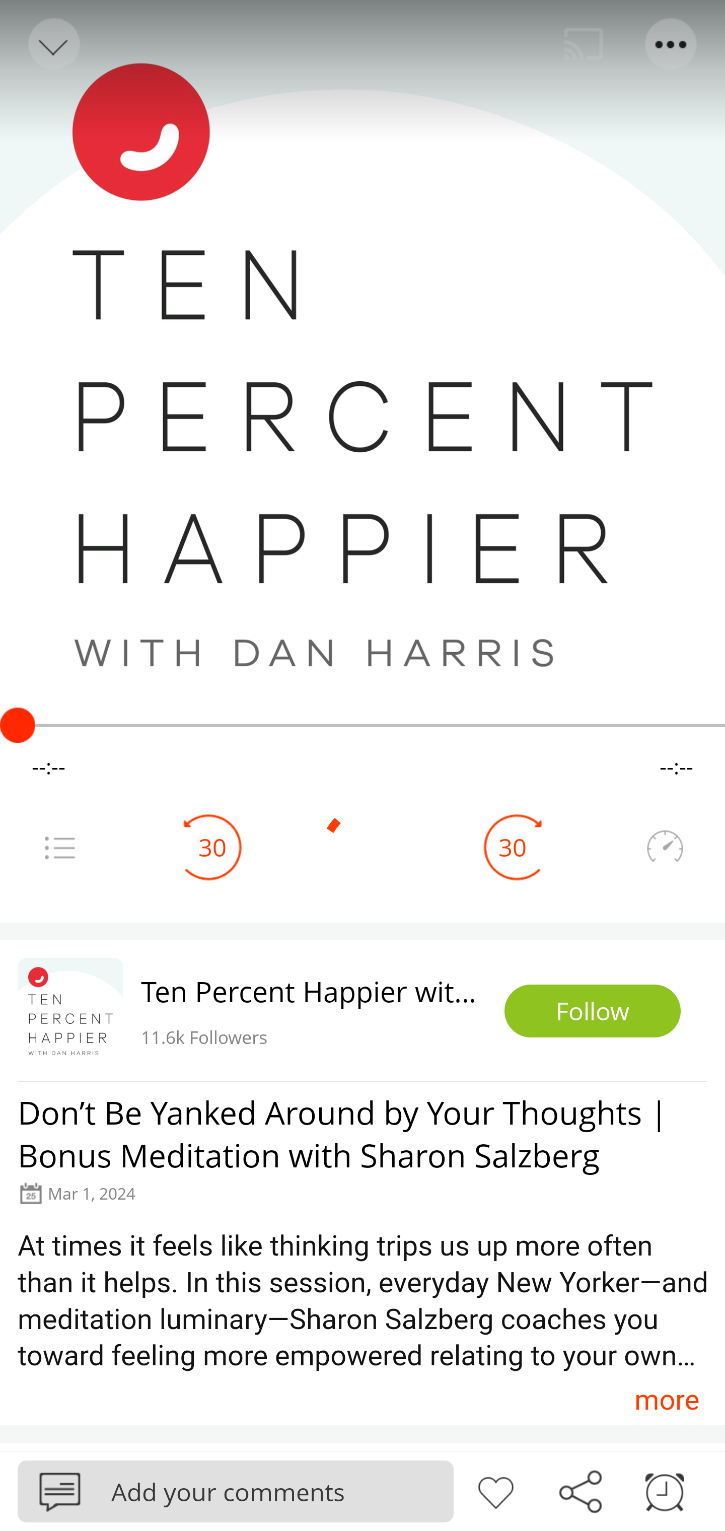 Image resolution: width=725 pixels, height=1531 pixels. I want to click on Cast. Disconnected, so click(584, 44).